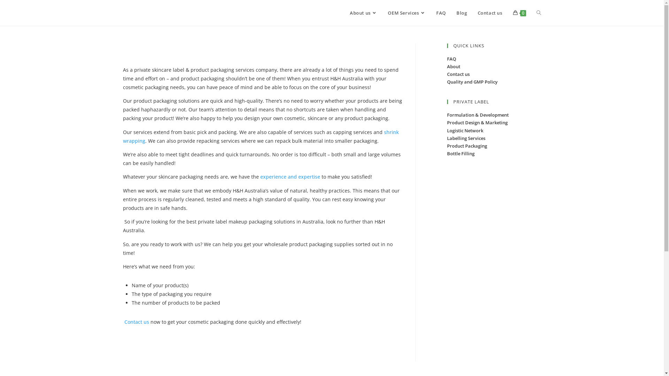 This screenshot has height=376, width=669. I want to click on shrink wrapping, so click(261, 138).